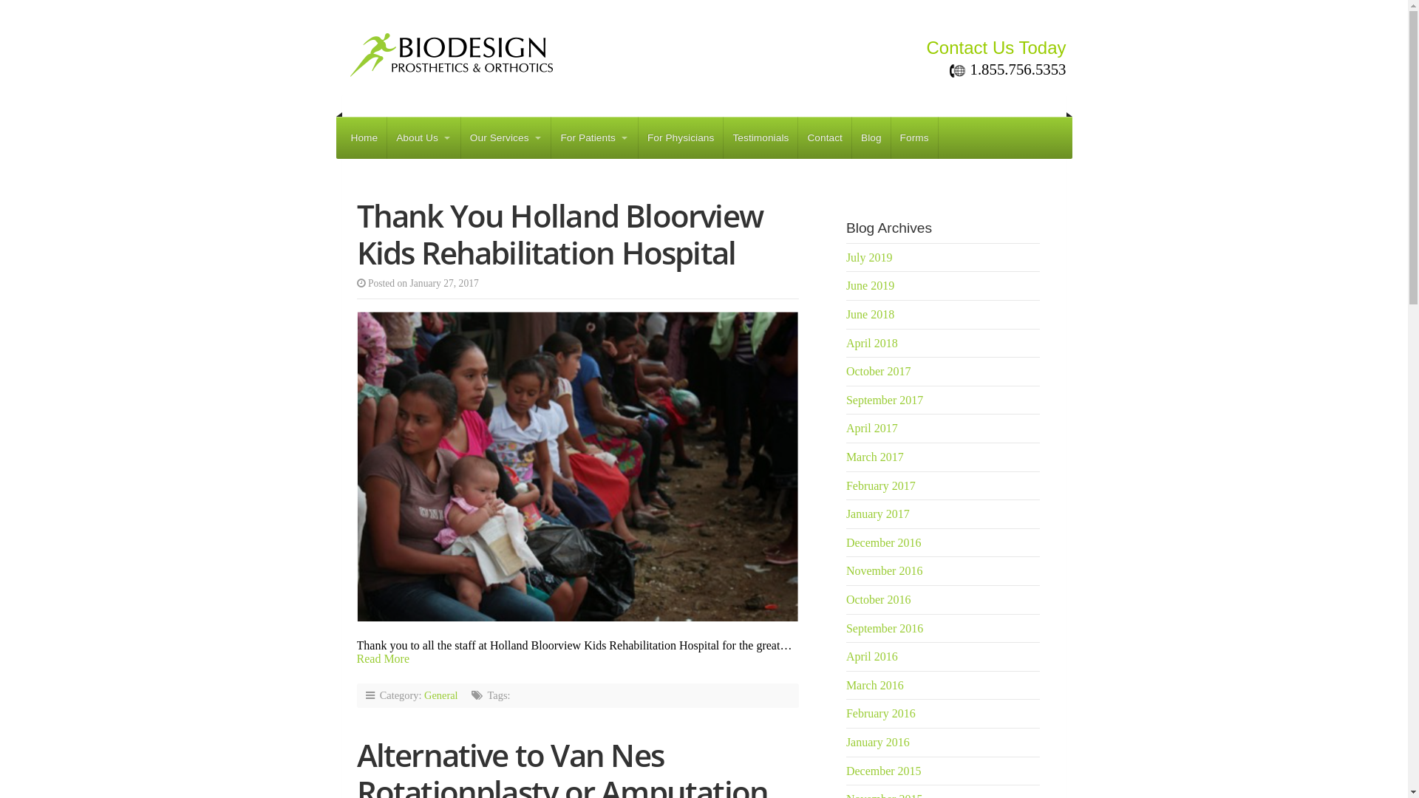 The image size is (1419, 798). I want to click on November 2016, so click(885, 570).